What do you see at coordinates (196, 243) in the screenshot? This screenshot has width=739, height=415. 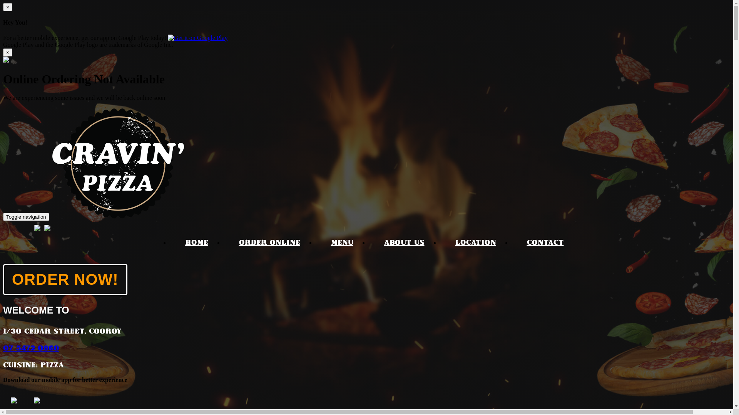 I see `HOME` at bounding box center [196, 243].